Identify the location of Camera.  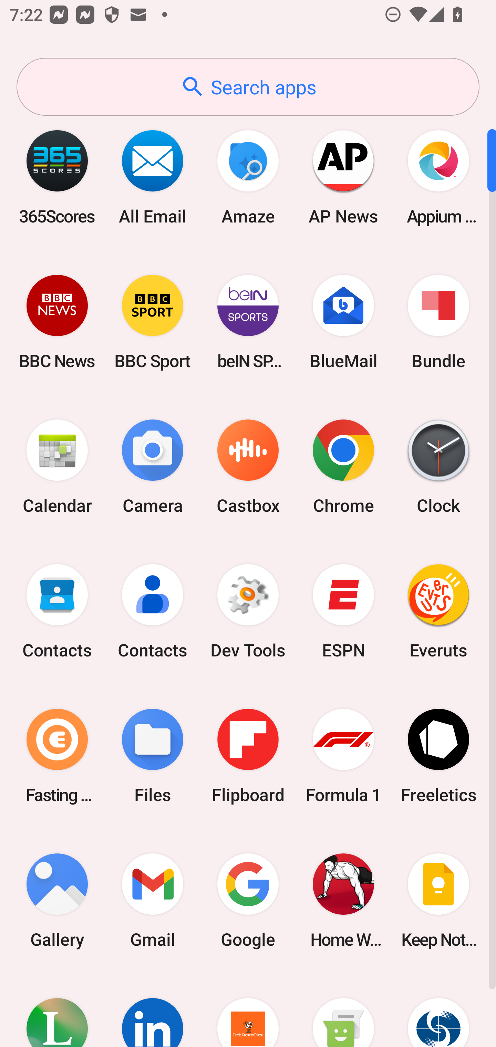
(153, 467).